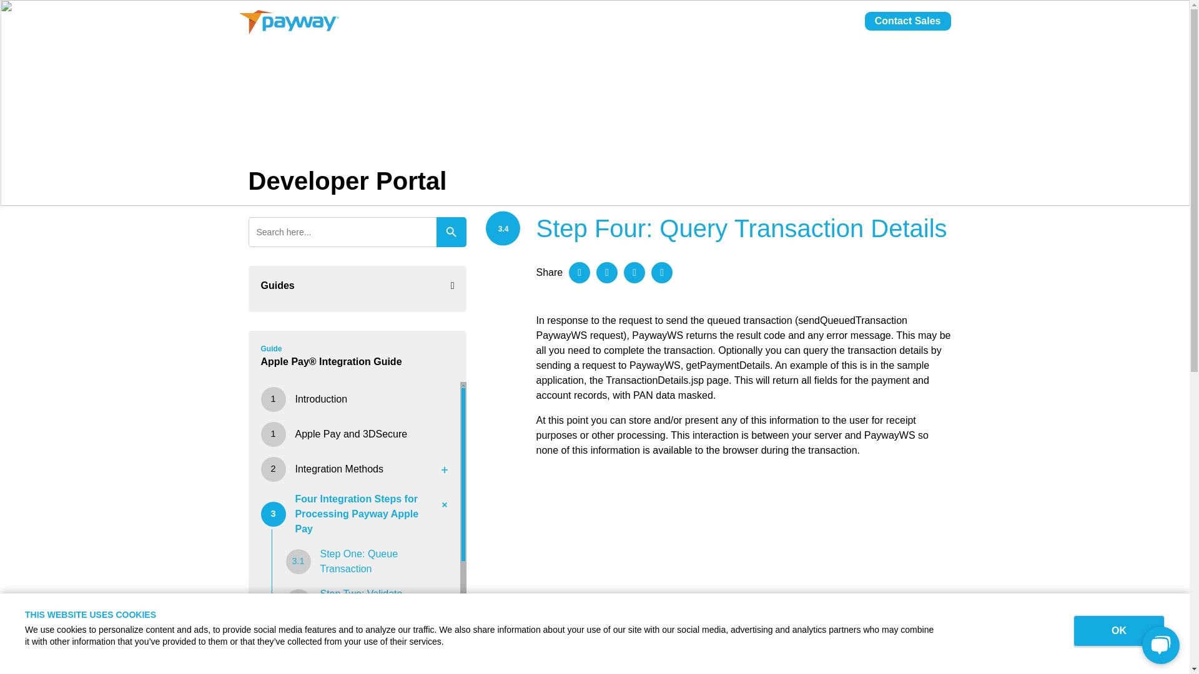  Describe the element at coordinates (652, 27) in the screenshot. I see `Pricing` at that location.